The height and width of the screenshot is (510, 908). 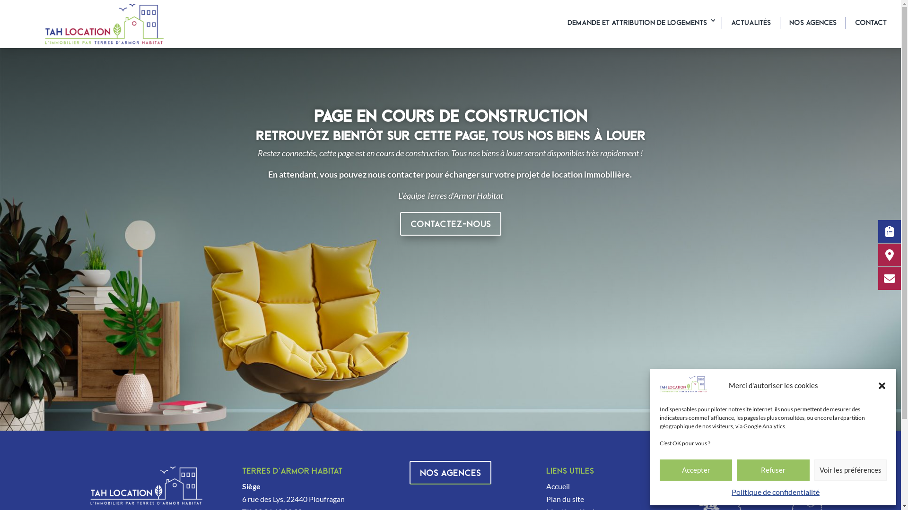 I want to click on NOS AGENCES, so click(x=813, y=23).